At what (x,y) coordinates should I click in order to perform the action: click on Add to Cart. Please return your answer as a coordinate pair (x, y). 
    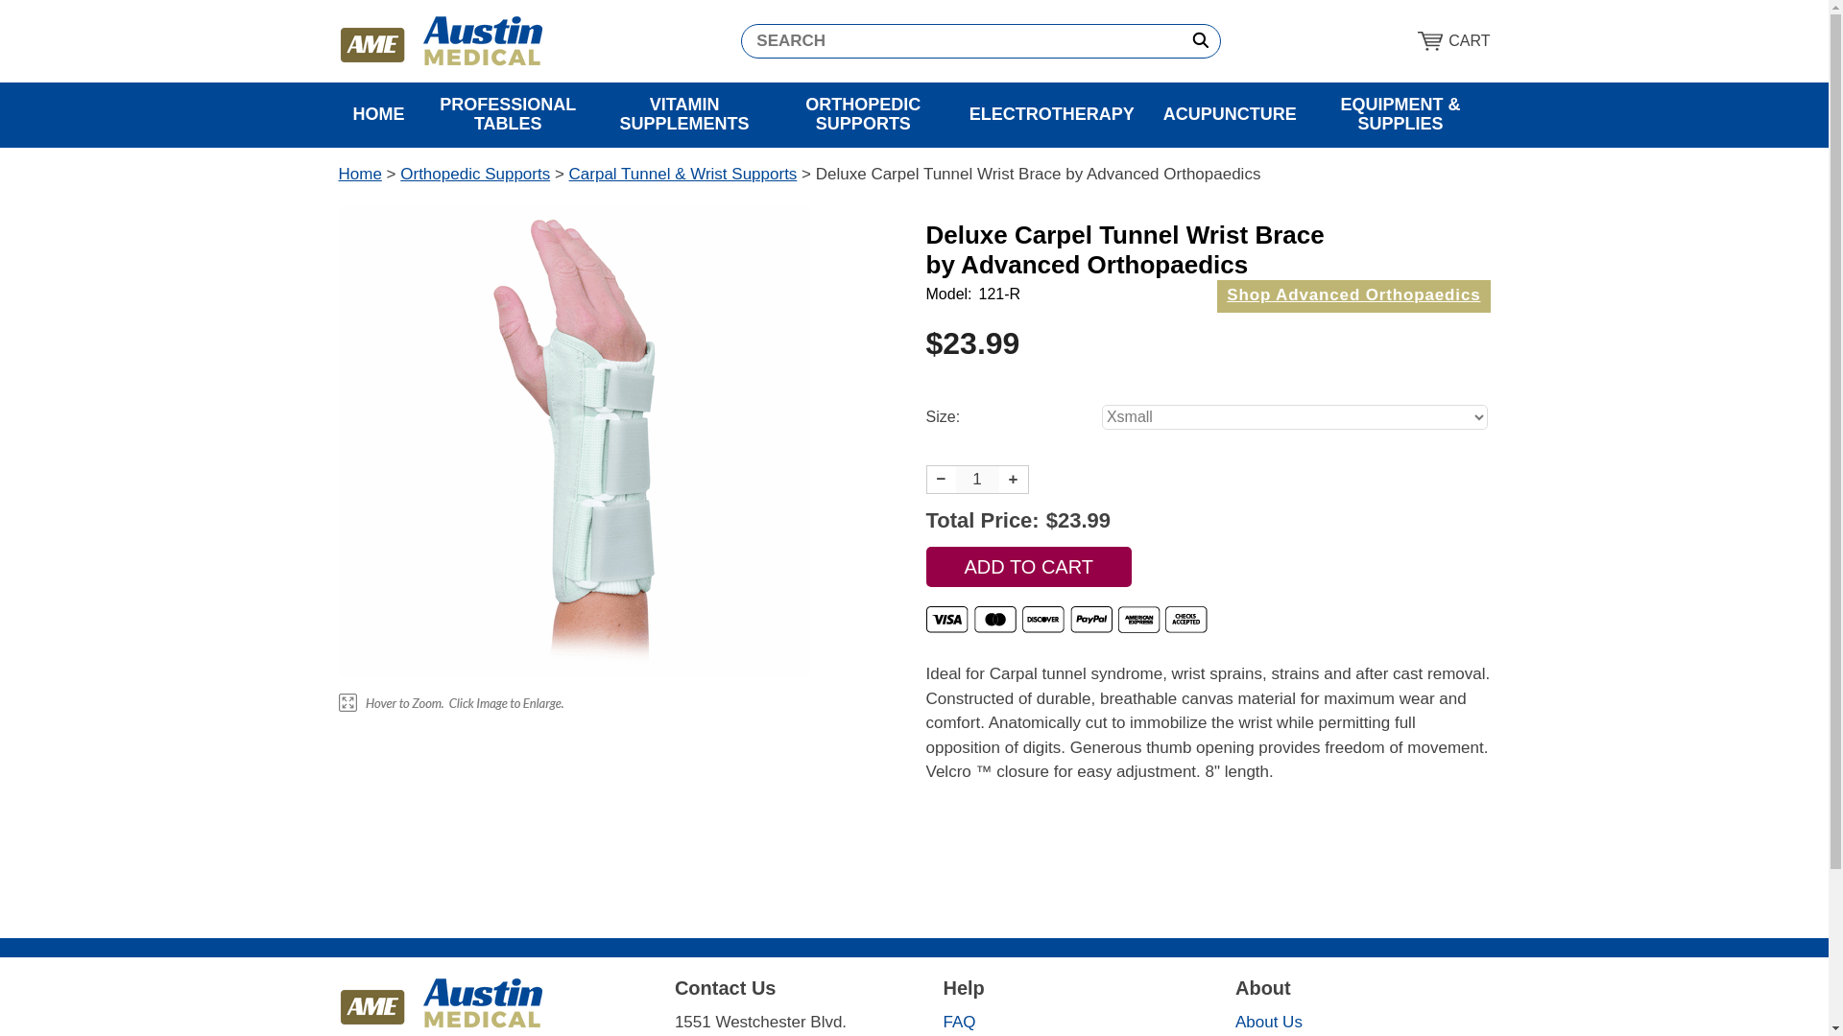
    Looking at the image, I should click on (1027, 567).